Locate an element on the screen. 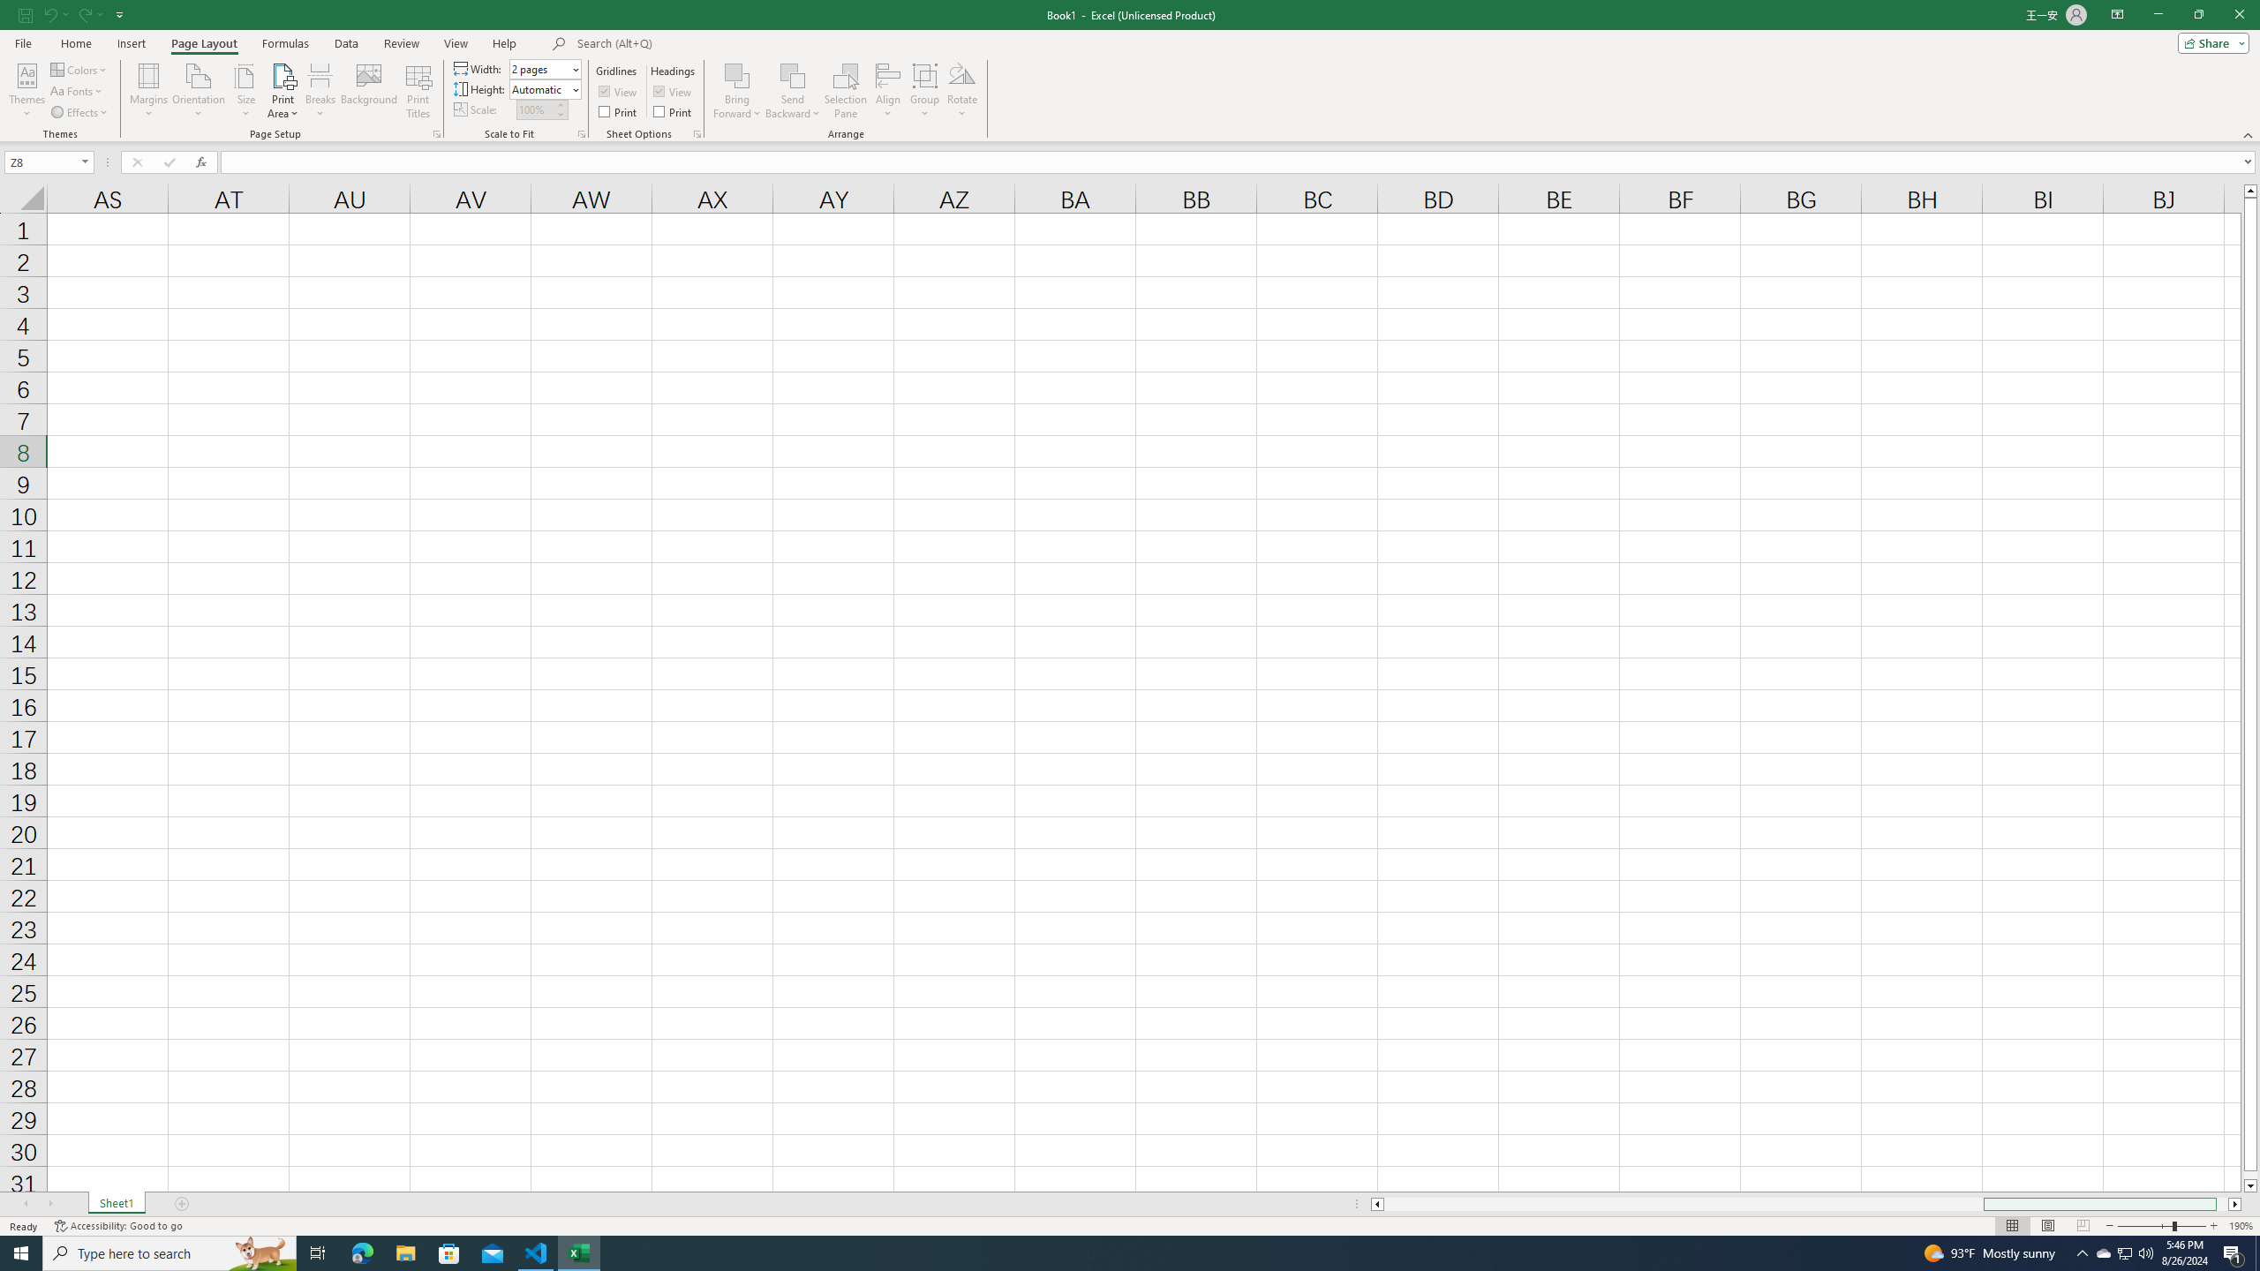  Line down is located at coordinates (2251, 1186).